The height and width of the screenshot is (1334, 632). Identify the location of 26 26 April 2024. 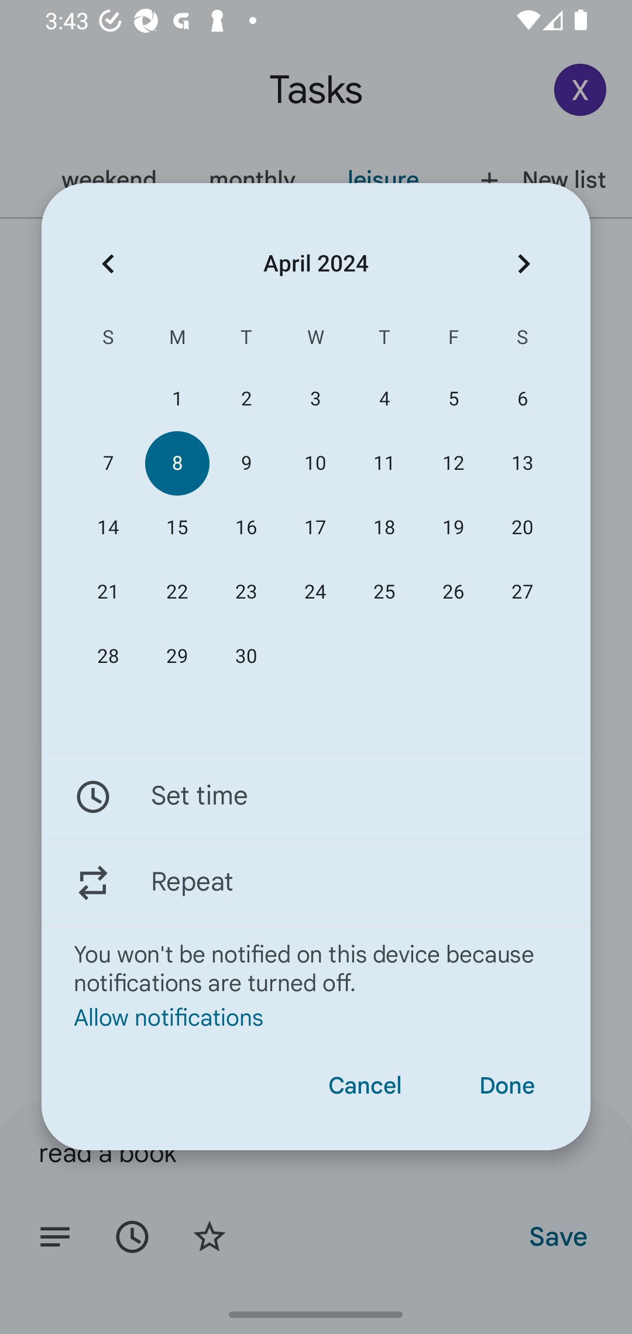
(453, 592).